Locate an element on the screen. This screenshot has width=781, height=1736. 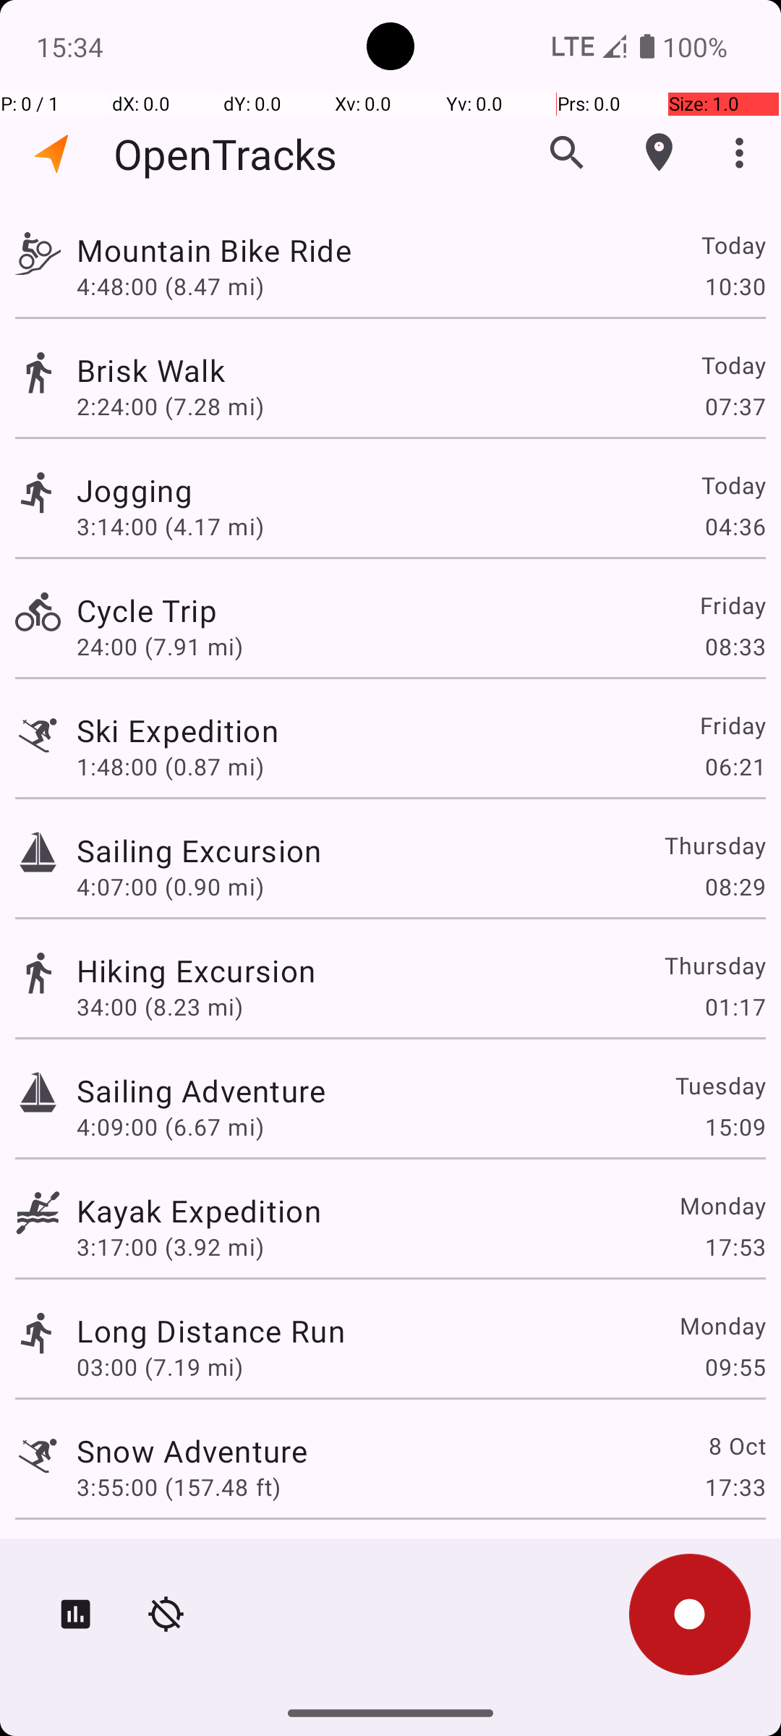
Mountain Bike Ride is located at coordinates (214, 250).